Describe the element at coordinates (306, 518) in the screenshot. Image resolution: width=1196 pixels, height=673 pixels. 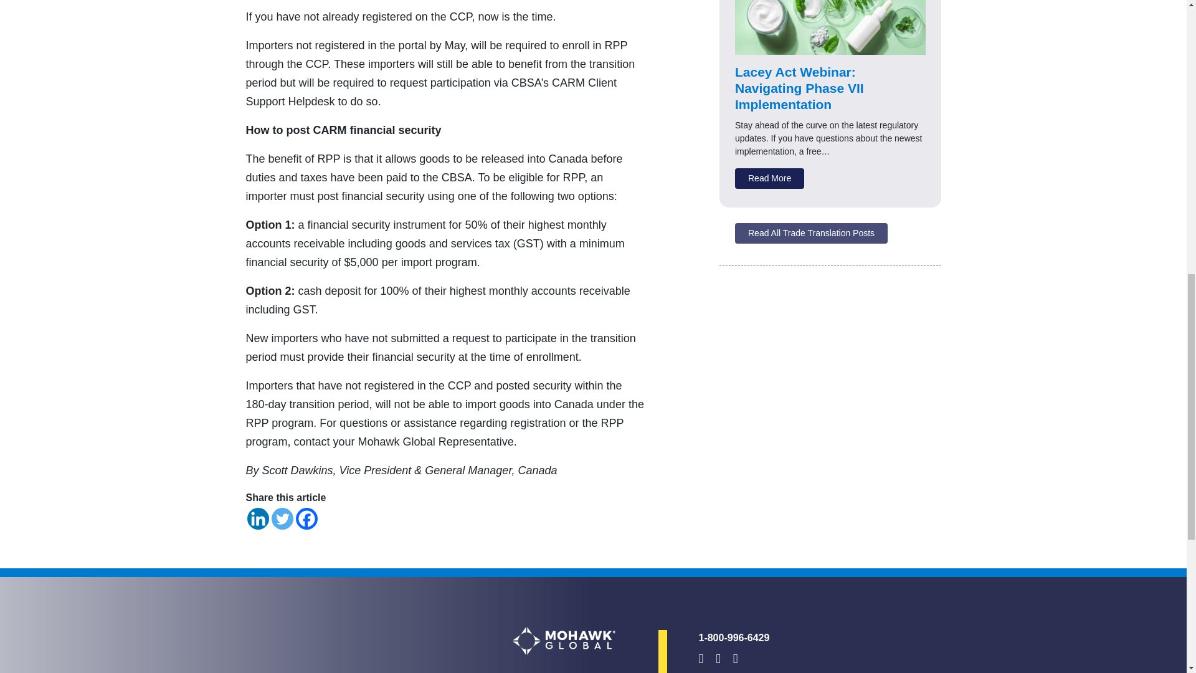
I see `Facebook` at that location.